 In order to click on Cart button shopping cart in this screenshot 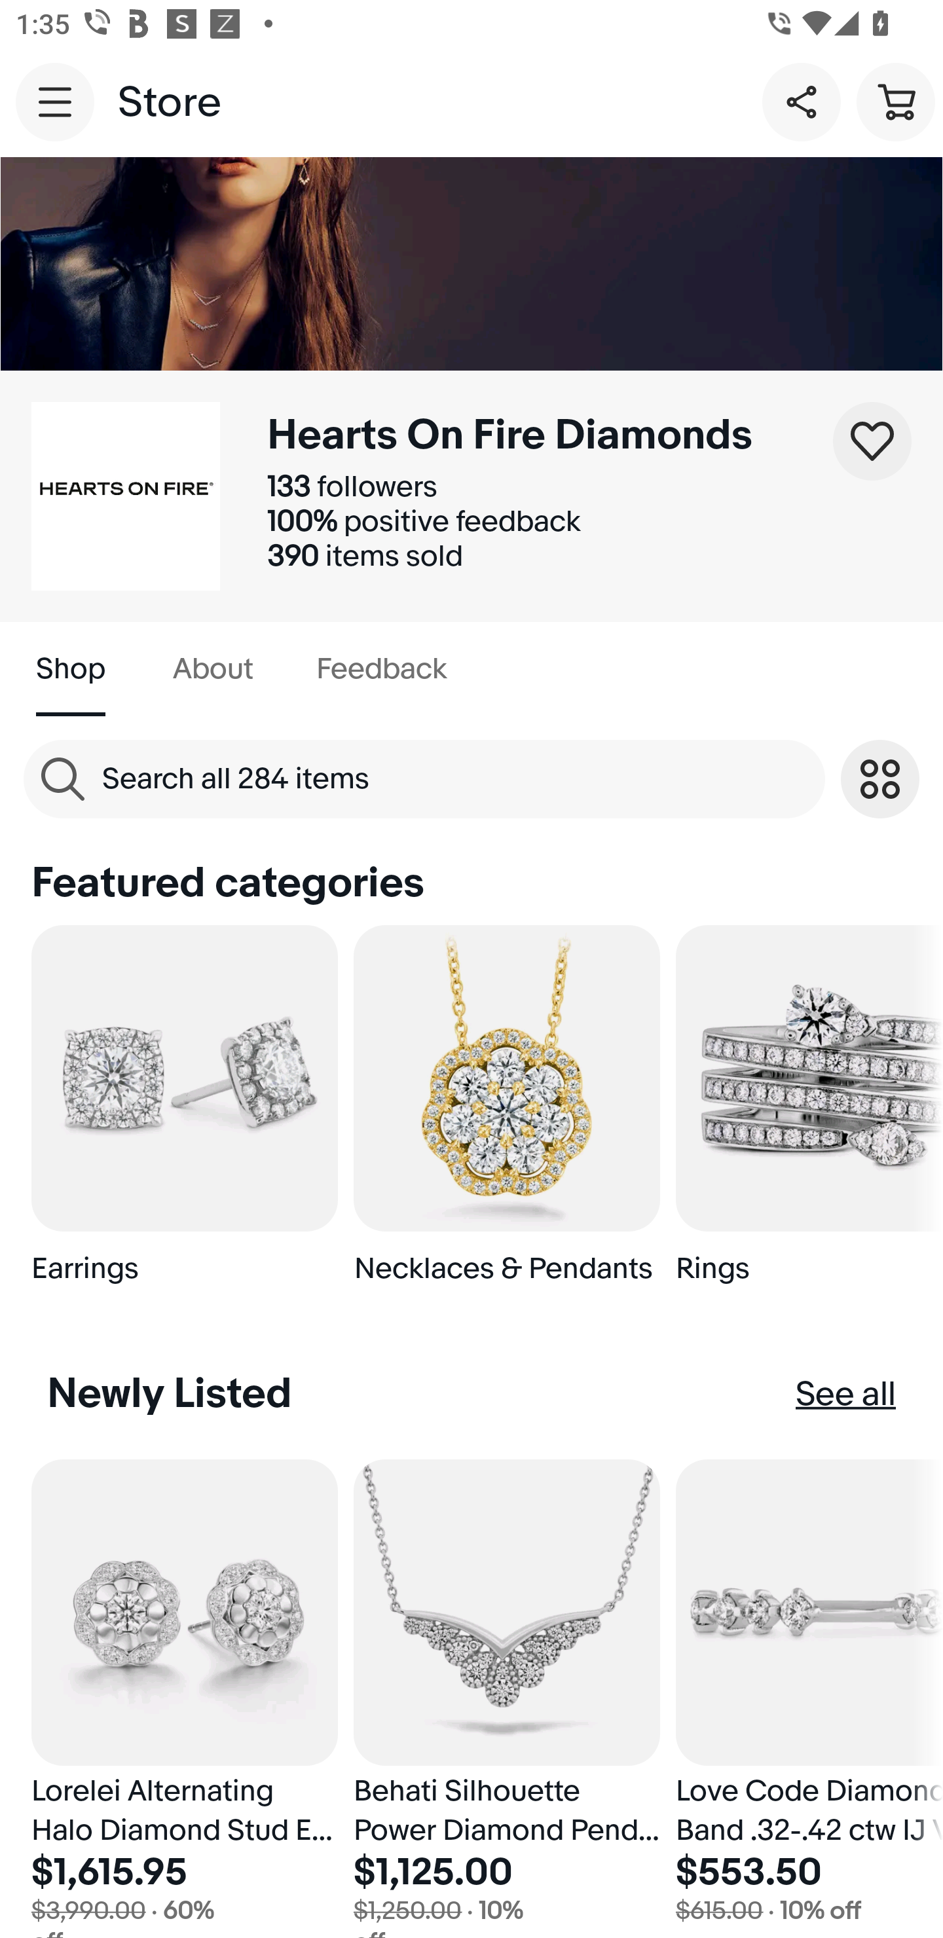, I will do `click(896, 101)`.